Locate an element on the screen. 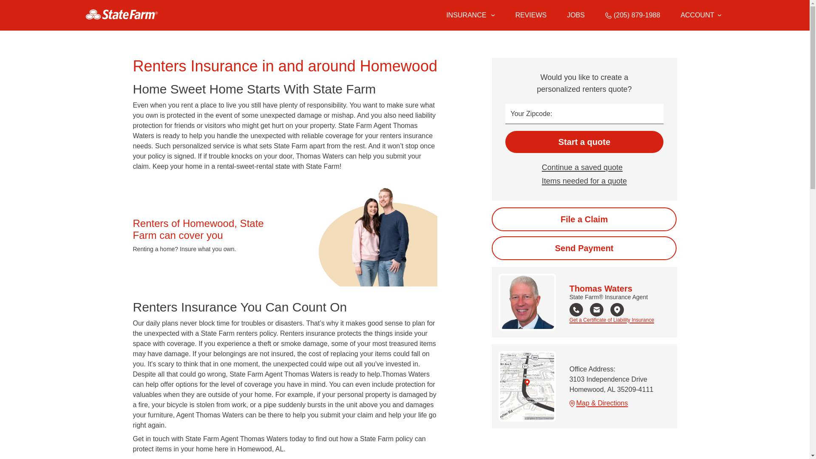 This screenshot has width=816, height=459. Account Options is located at coordinates (700, 15).